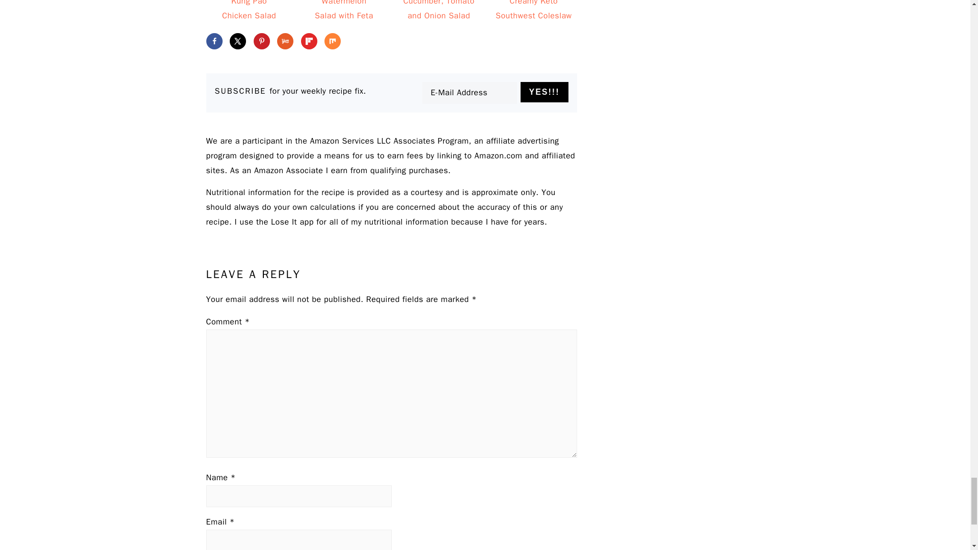 The height and width of the screenshot is (550, 978). I want to click on Share on X, so click(238, 41).